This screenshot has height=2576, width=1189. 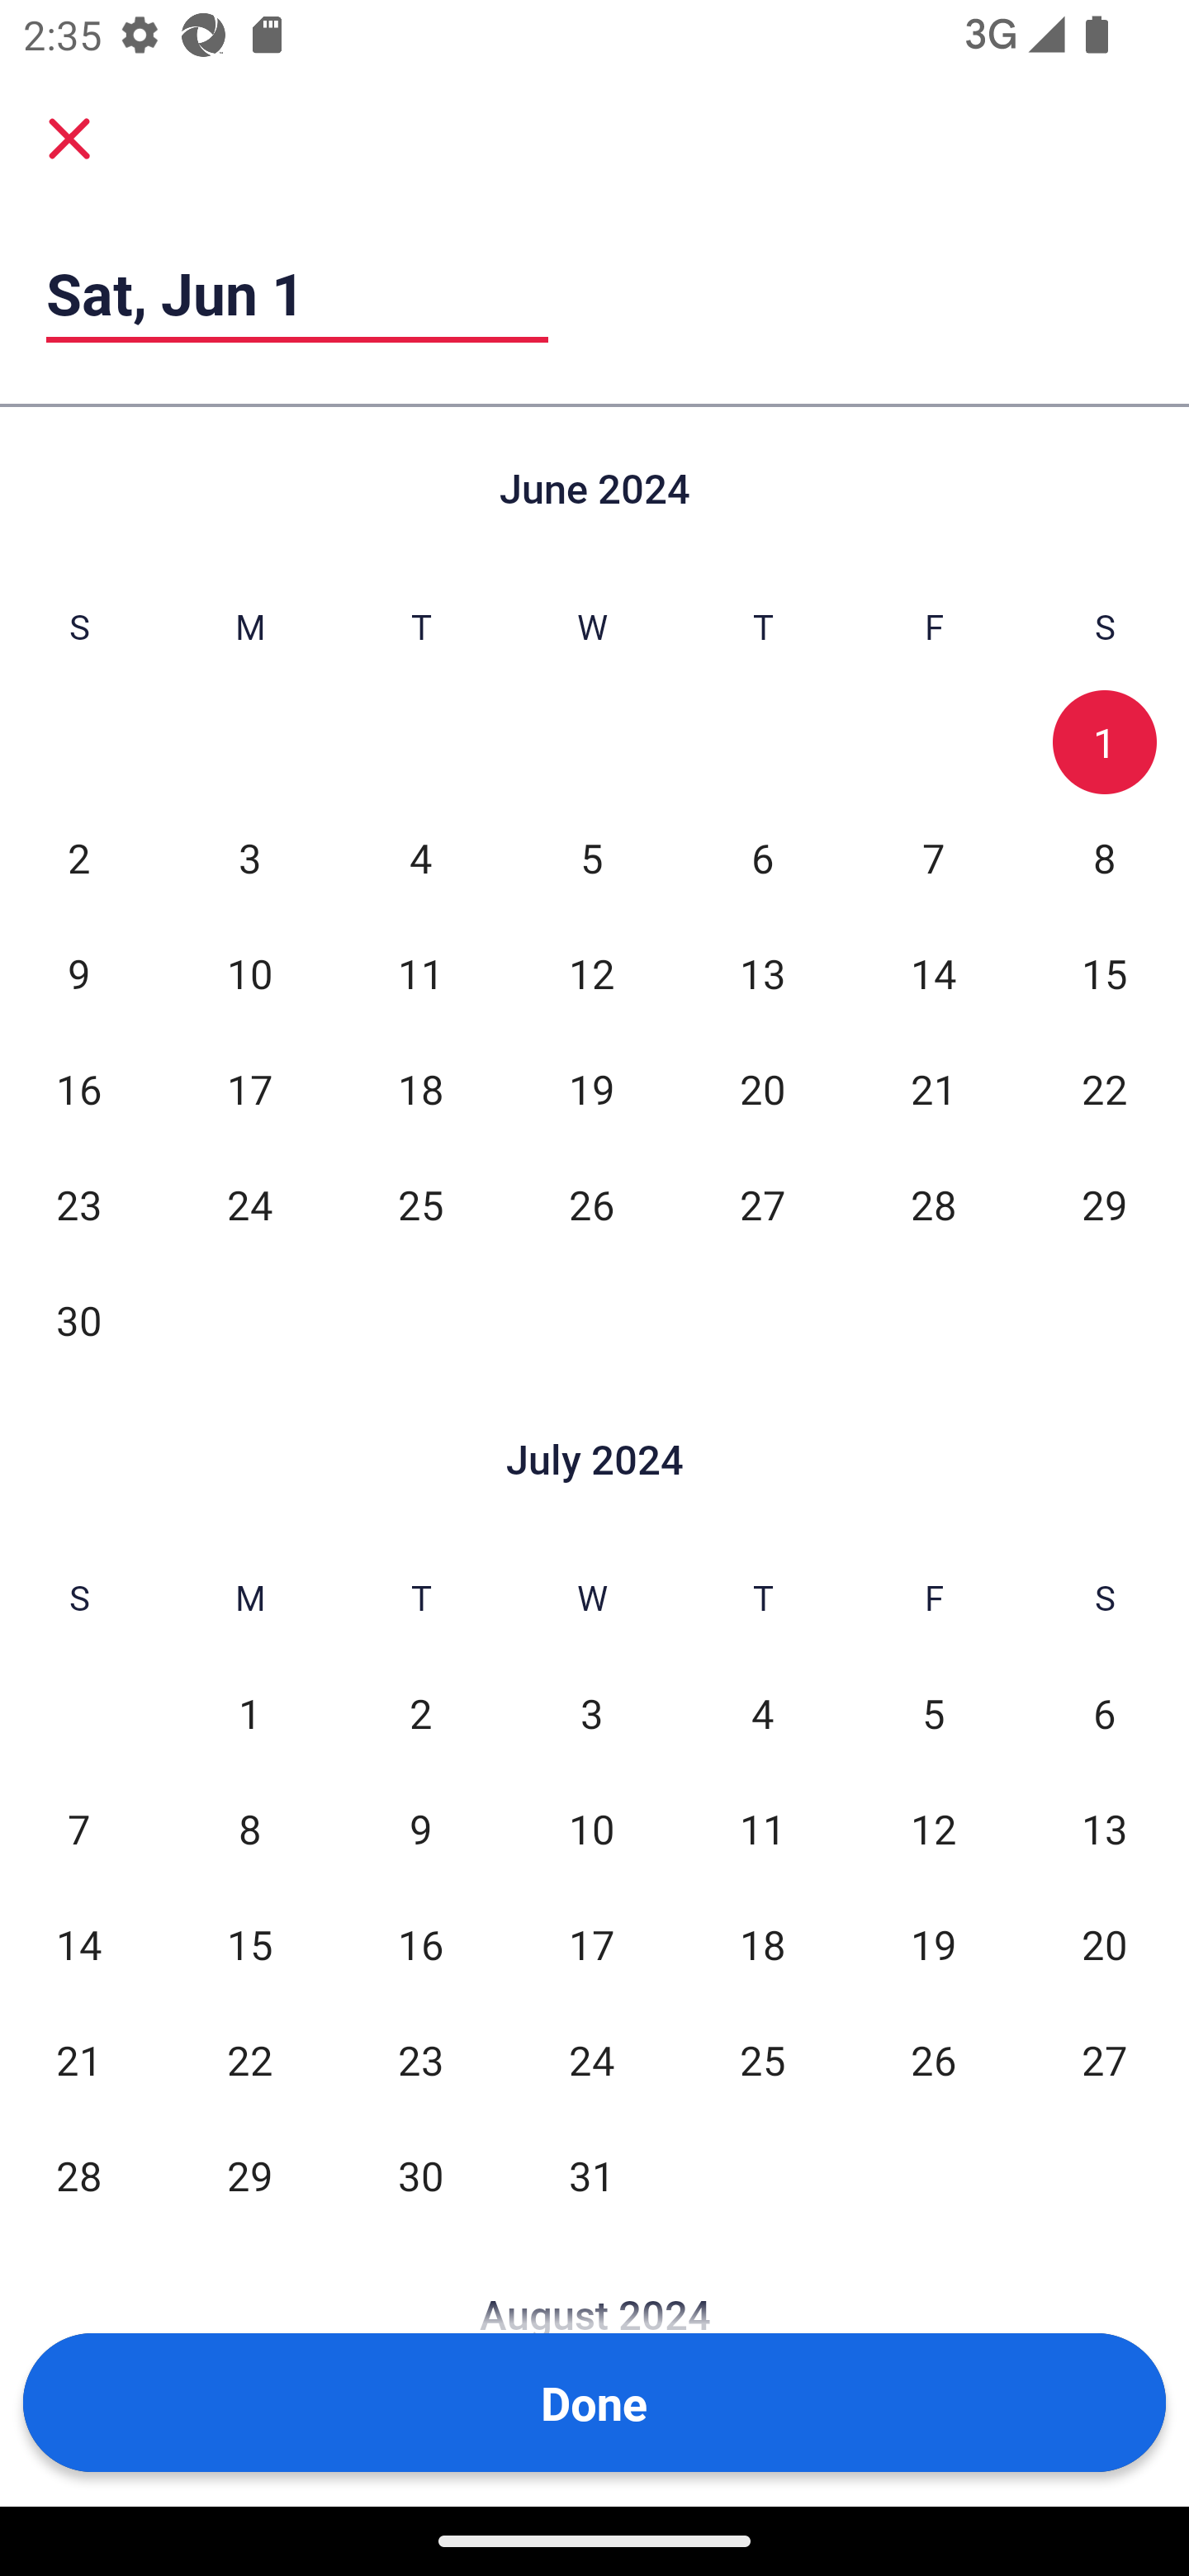 What do you see at coordinates (78, 973) in the screenshot?
I see `9 Sun, Jun 9, Not Selected` at bounding box center [78, 973].